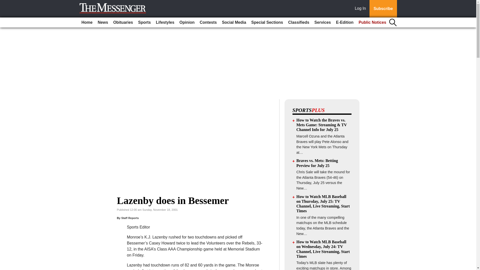 The width and height of the screenshot is (480, 270). Describe the element at coordinates (144, 22) in the screenshot. I see `Sports` at that location.